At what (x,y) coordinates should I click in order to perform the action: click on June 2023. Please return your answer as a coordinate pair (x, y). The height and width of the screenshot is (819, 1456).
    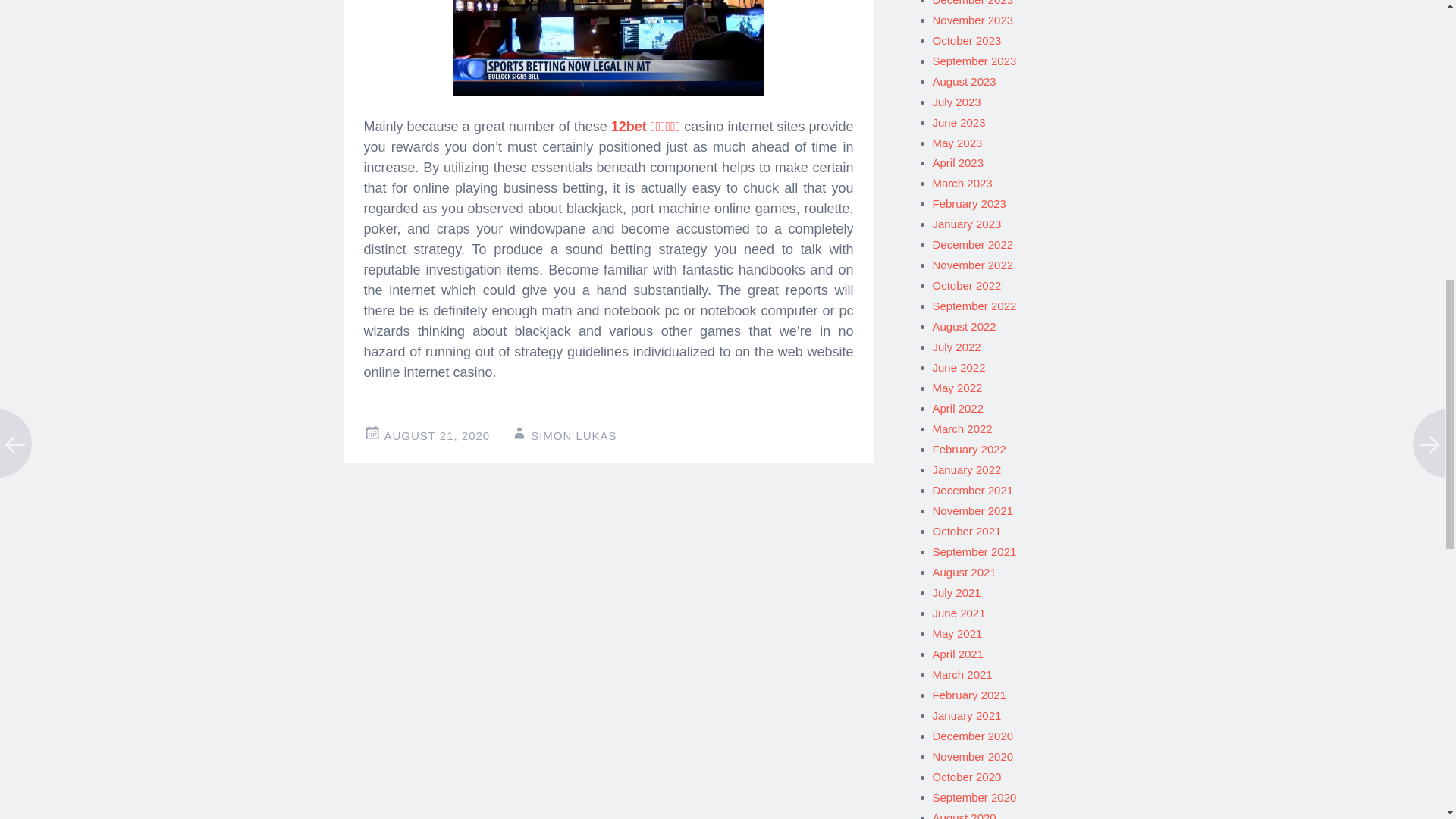
    Looking at the image, I should click on (959, 122).